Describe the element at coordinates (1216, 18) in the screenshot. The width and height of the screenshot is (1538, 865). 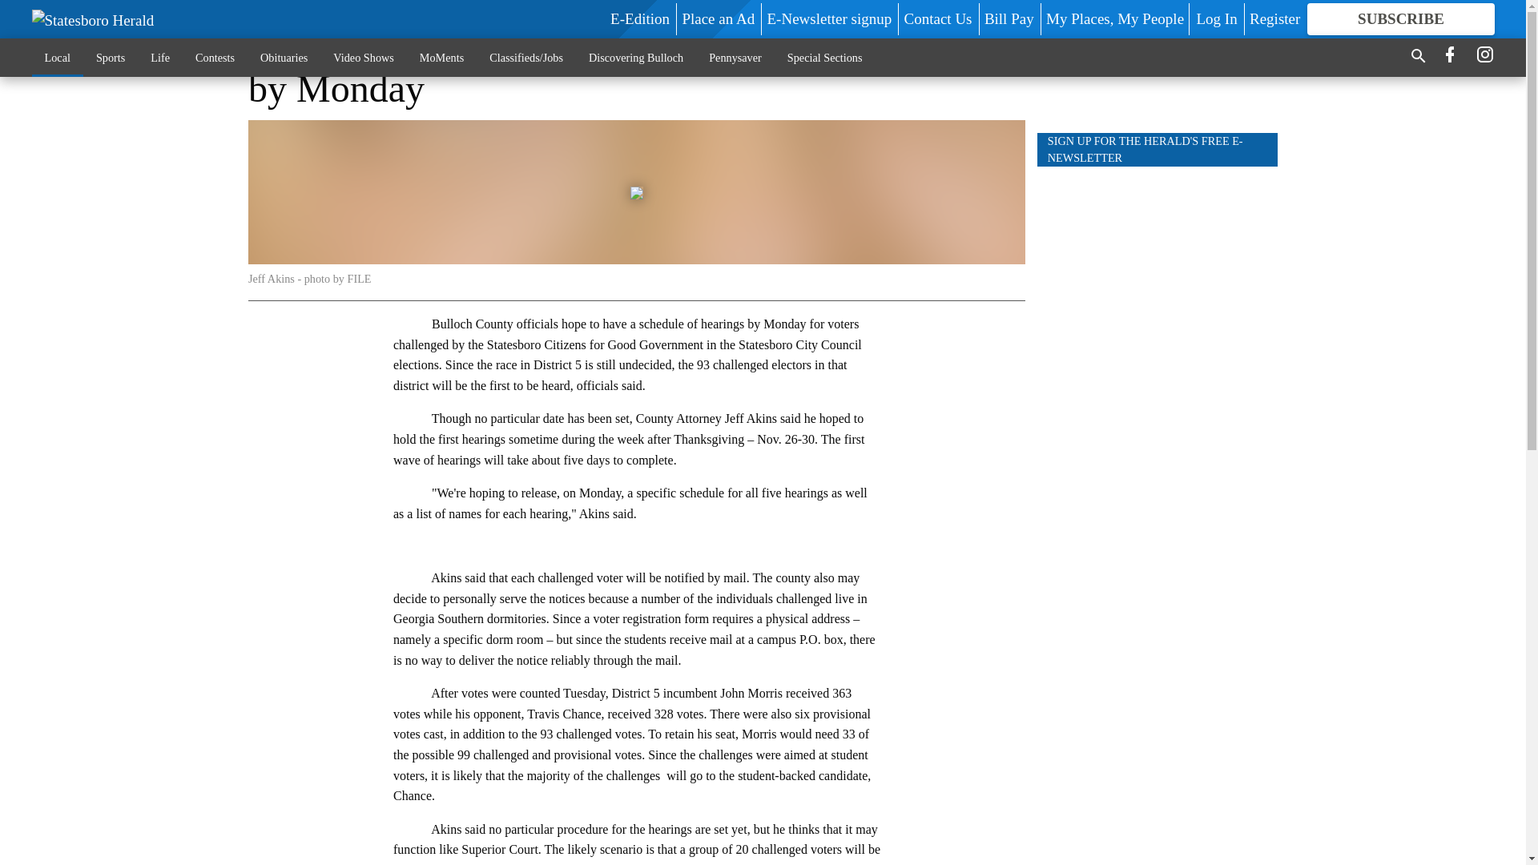
I see `Log In` at that location.